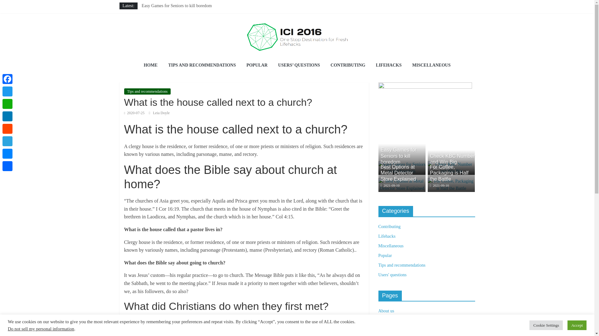 Image resolution: width=599 pixels, height=336 pixels. What do you see at coordinates (177, 6) in the screenshot?
I see `Easy Games for Seniors to kill boredom` at bounding box center [177, 6].